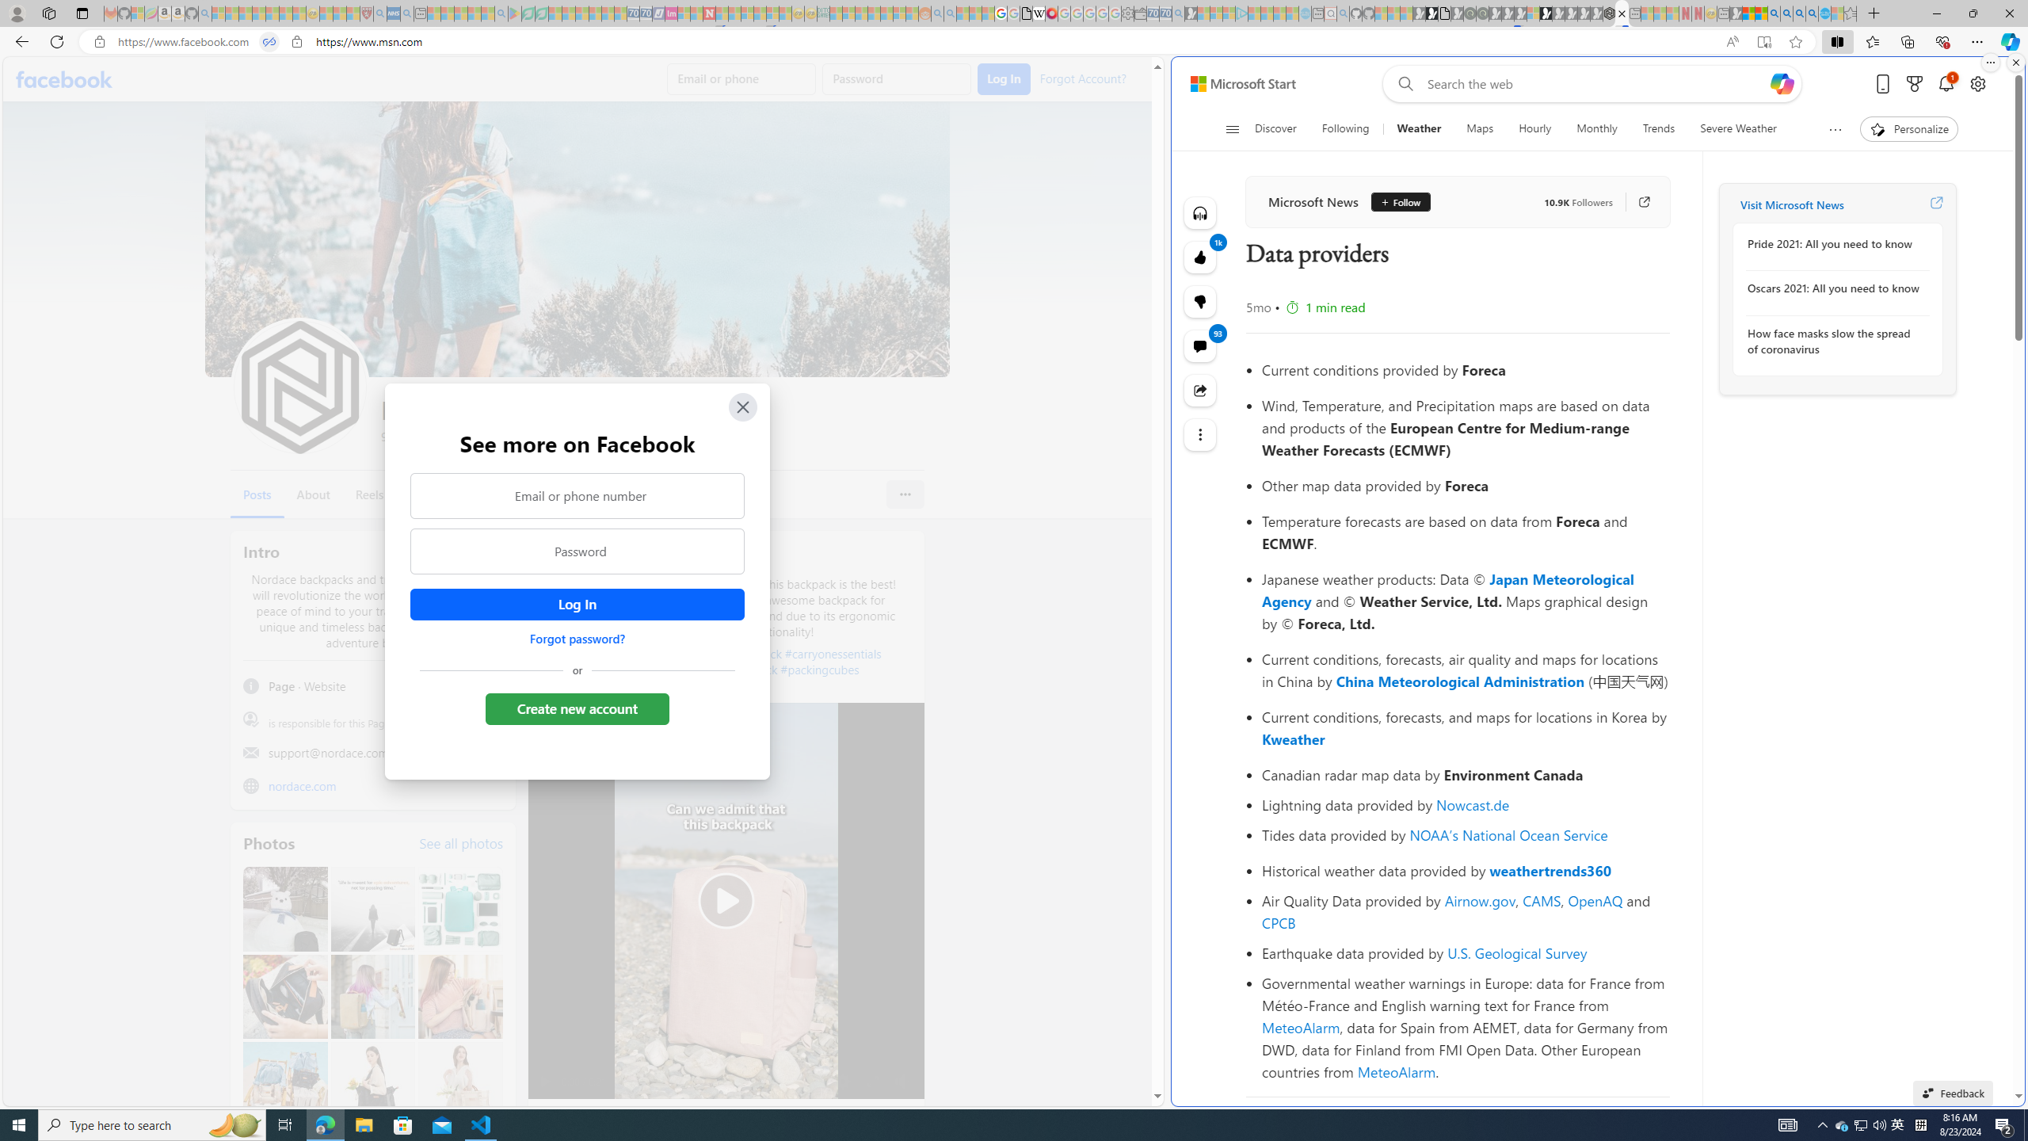 This screenshot has width=2028, height=1141. I want to click on Historical weather data provided by weathertrends360, so click(1465, 870).